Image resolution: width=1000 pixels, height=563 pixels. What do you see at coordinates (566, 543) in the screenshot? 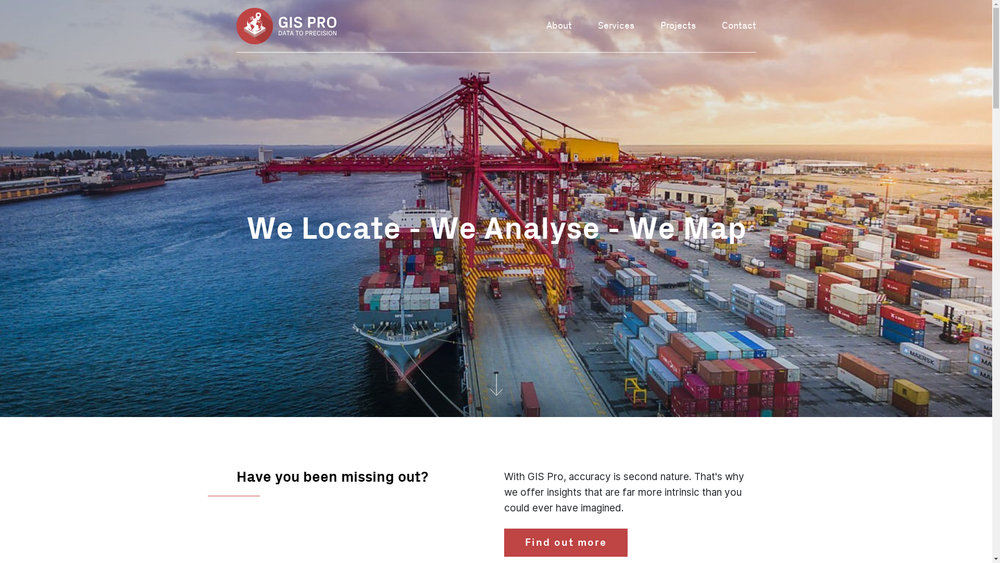
I see `Find out more` at bounding box center [566, 543].